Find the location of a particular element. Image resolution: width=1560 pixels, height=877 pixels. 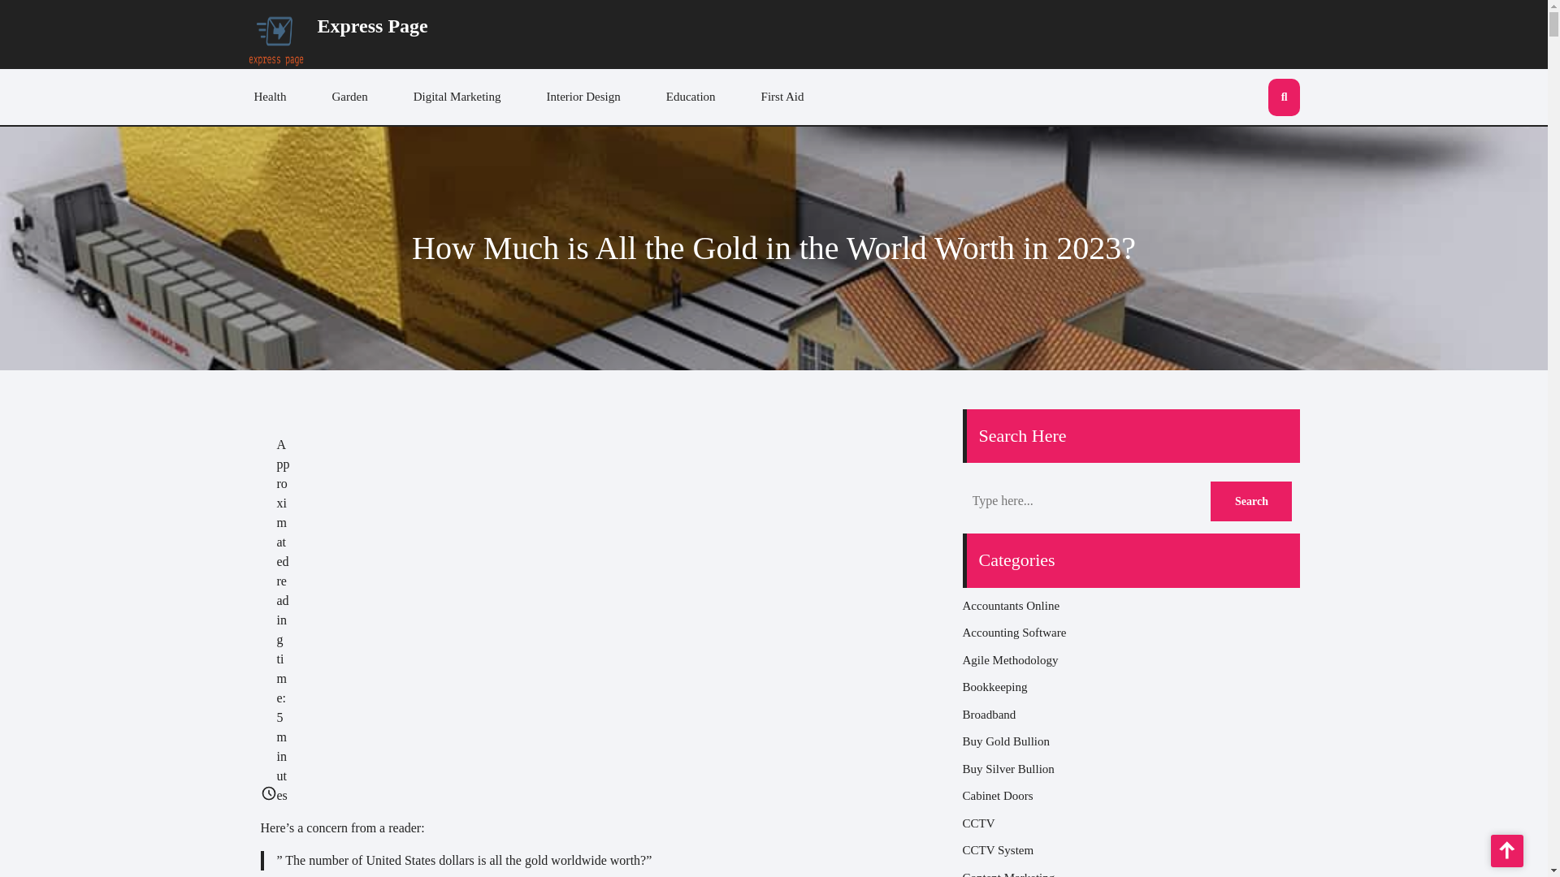

Agile Methodology is located at coordinates (1009, 659).